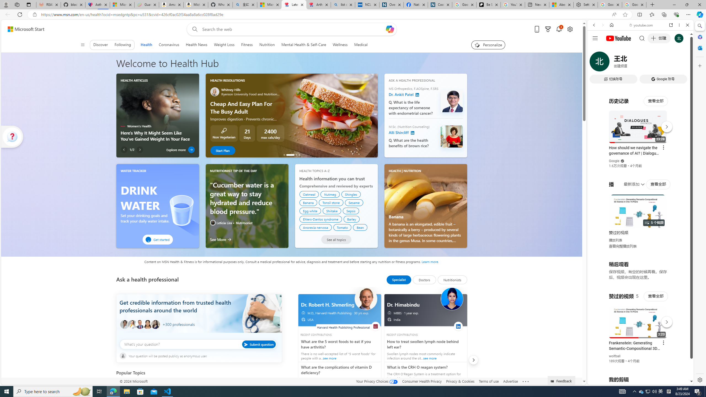 This screenshot has width=706, height=397. Describe the element at coordinates (98, 5) in the screenshot. I see `Asthma Inhalers: Names and Types` at that location.